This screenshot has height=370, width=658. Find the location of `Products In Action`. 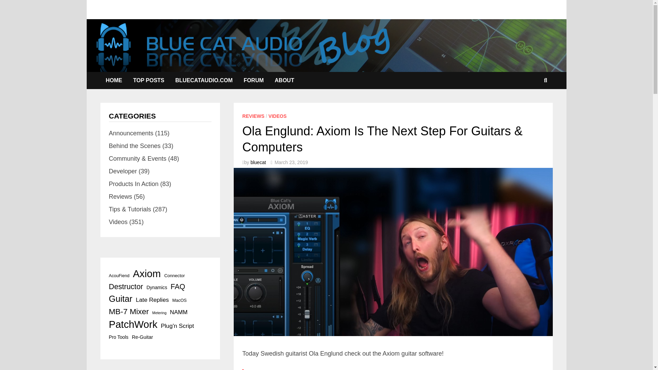

Products In Action is located at coordinates (134, 184).